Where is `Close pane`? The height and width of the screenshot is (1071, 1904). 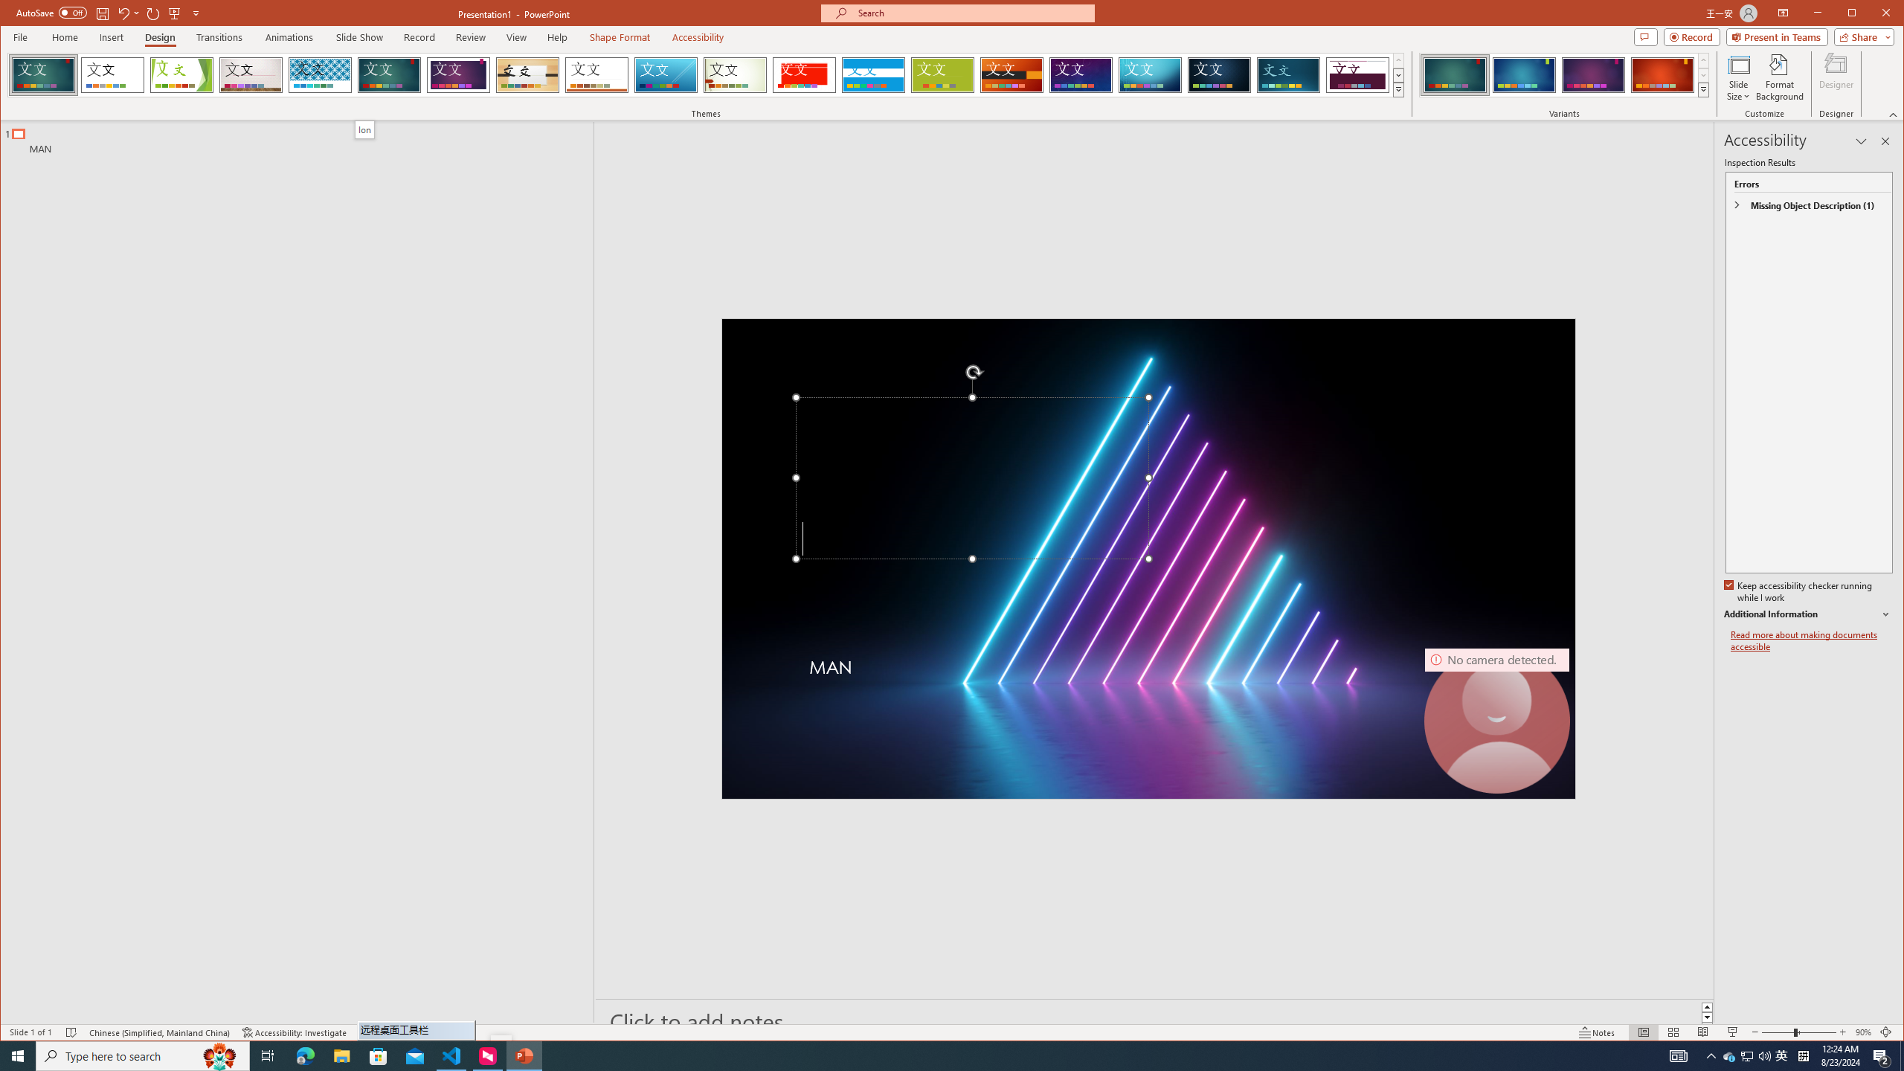 Close pane is located at coordinates (1886, 141).